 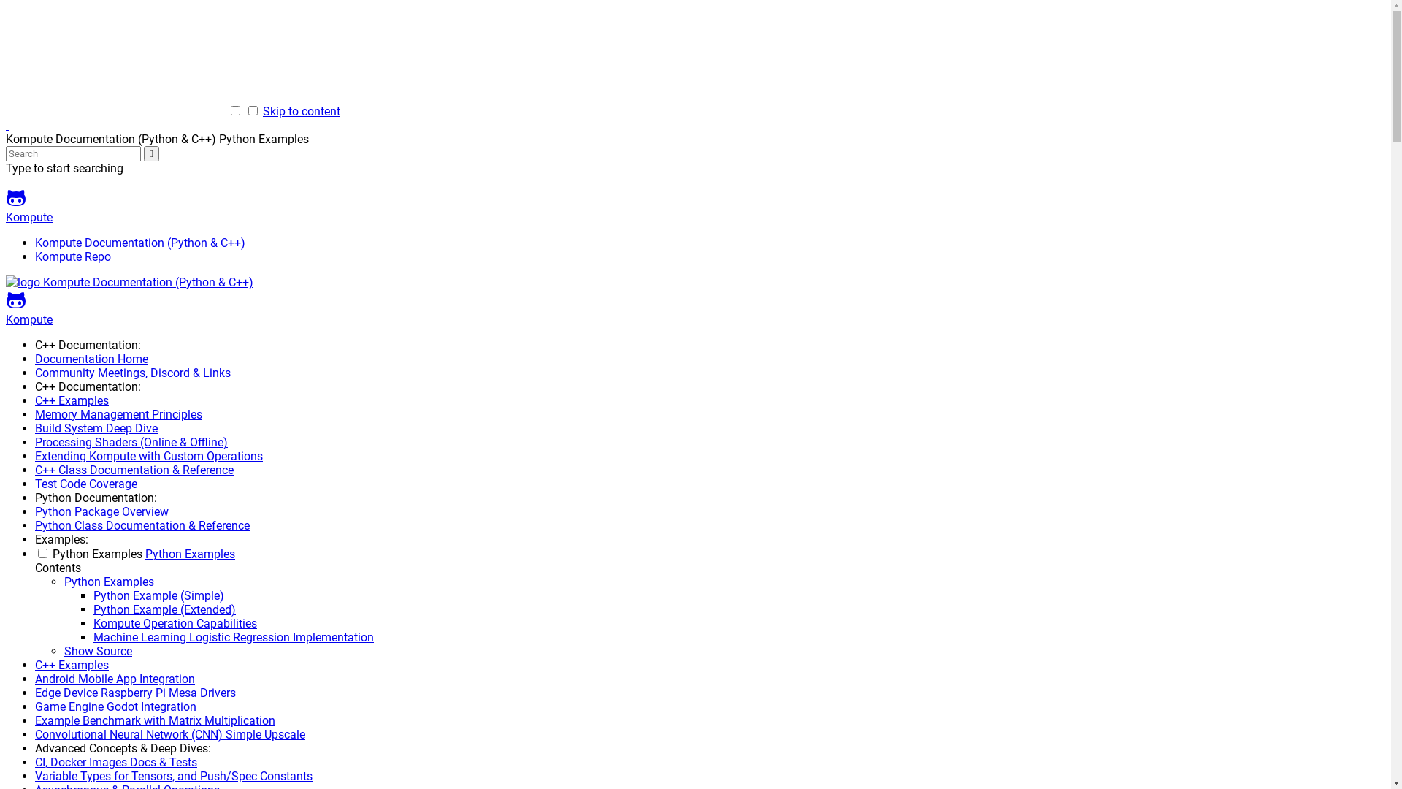 What do you see at coordinates (165, 609) in the screenshot?
I see `Python Example (Extended)` at bounding box center [165, 609].